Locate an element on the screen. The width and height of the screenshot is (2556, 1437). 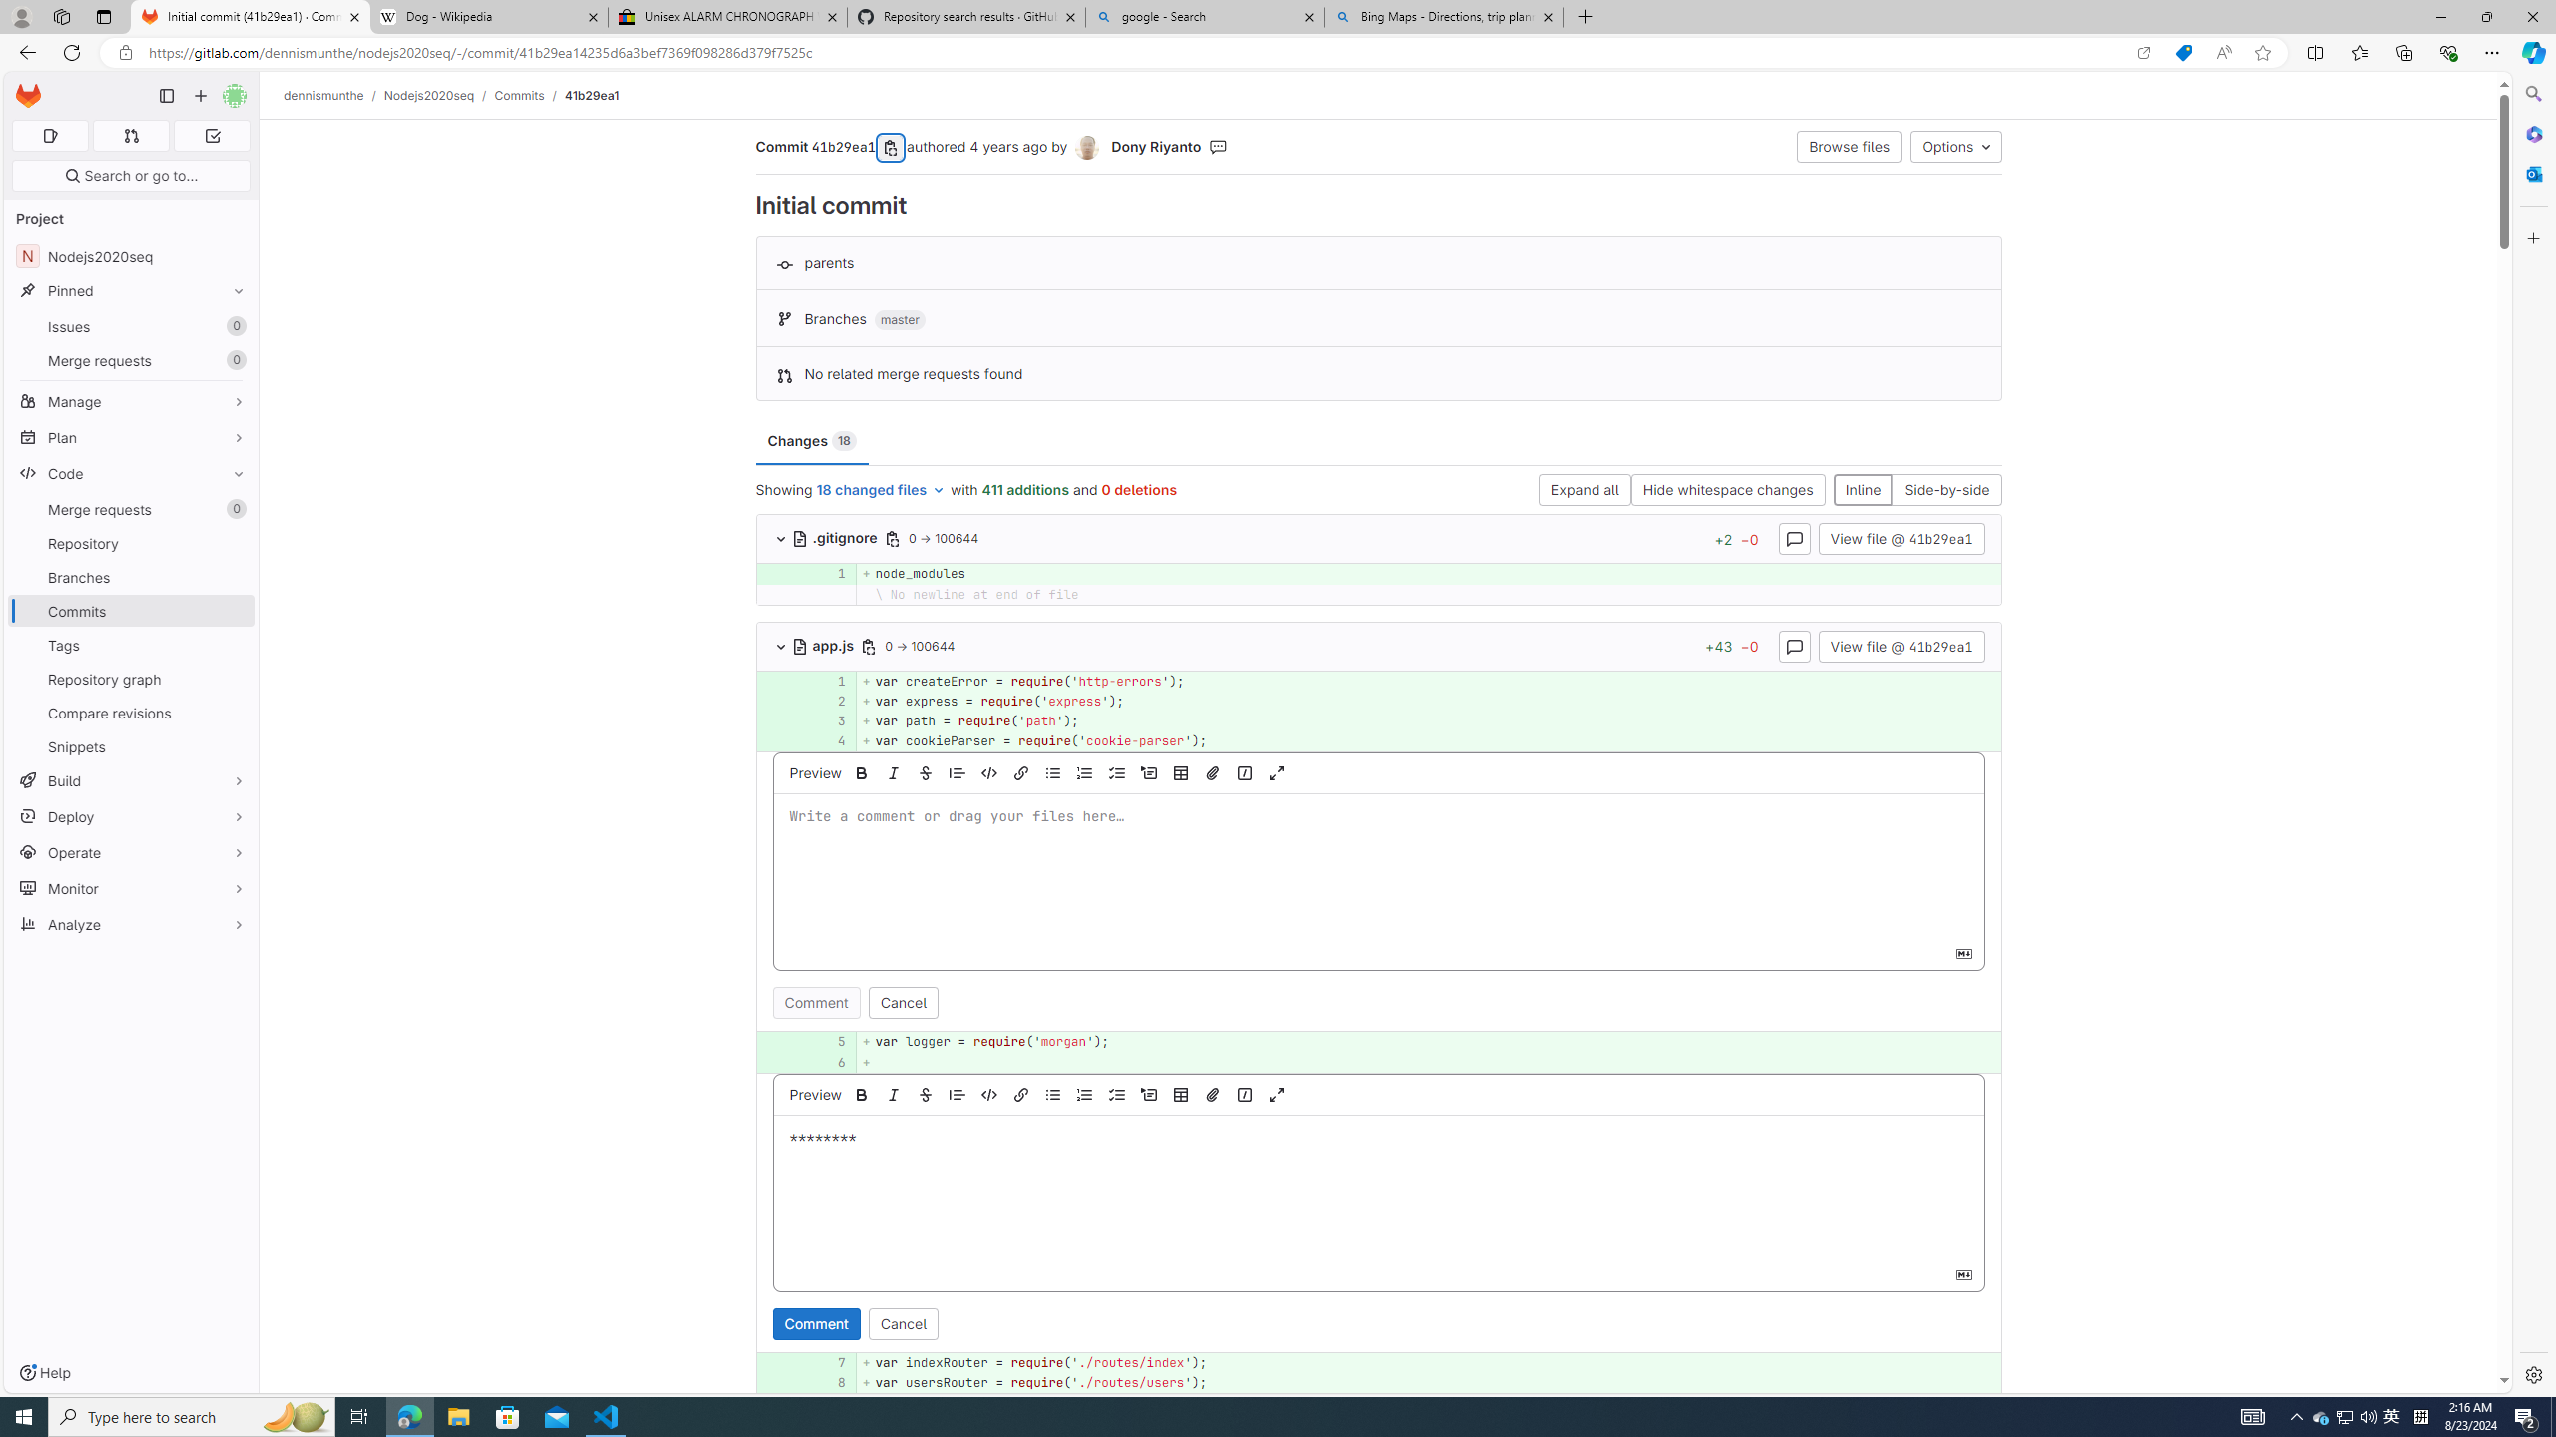
+ var createError = require('http-errors');  is located at coordinates (1428, 681).